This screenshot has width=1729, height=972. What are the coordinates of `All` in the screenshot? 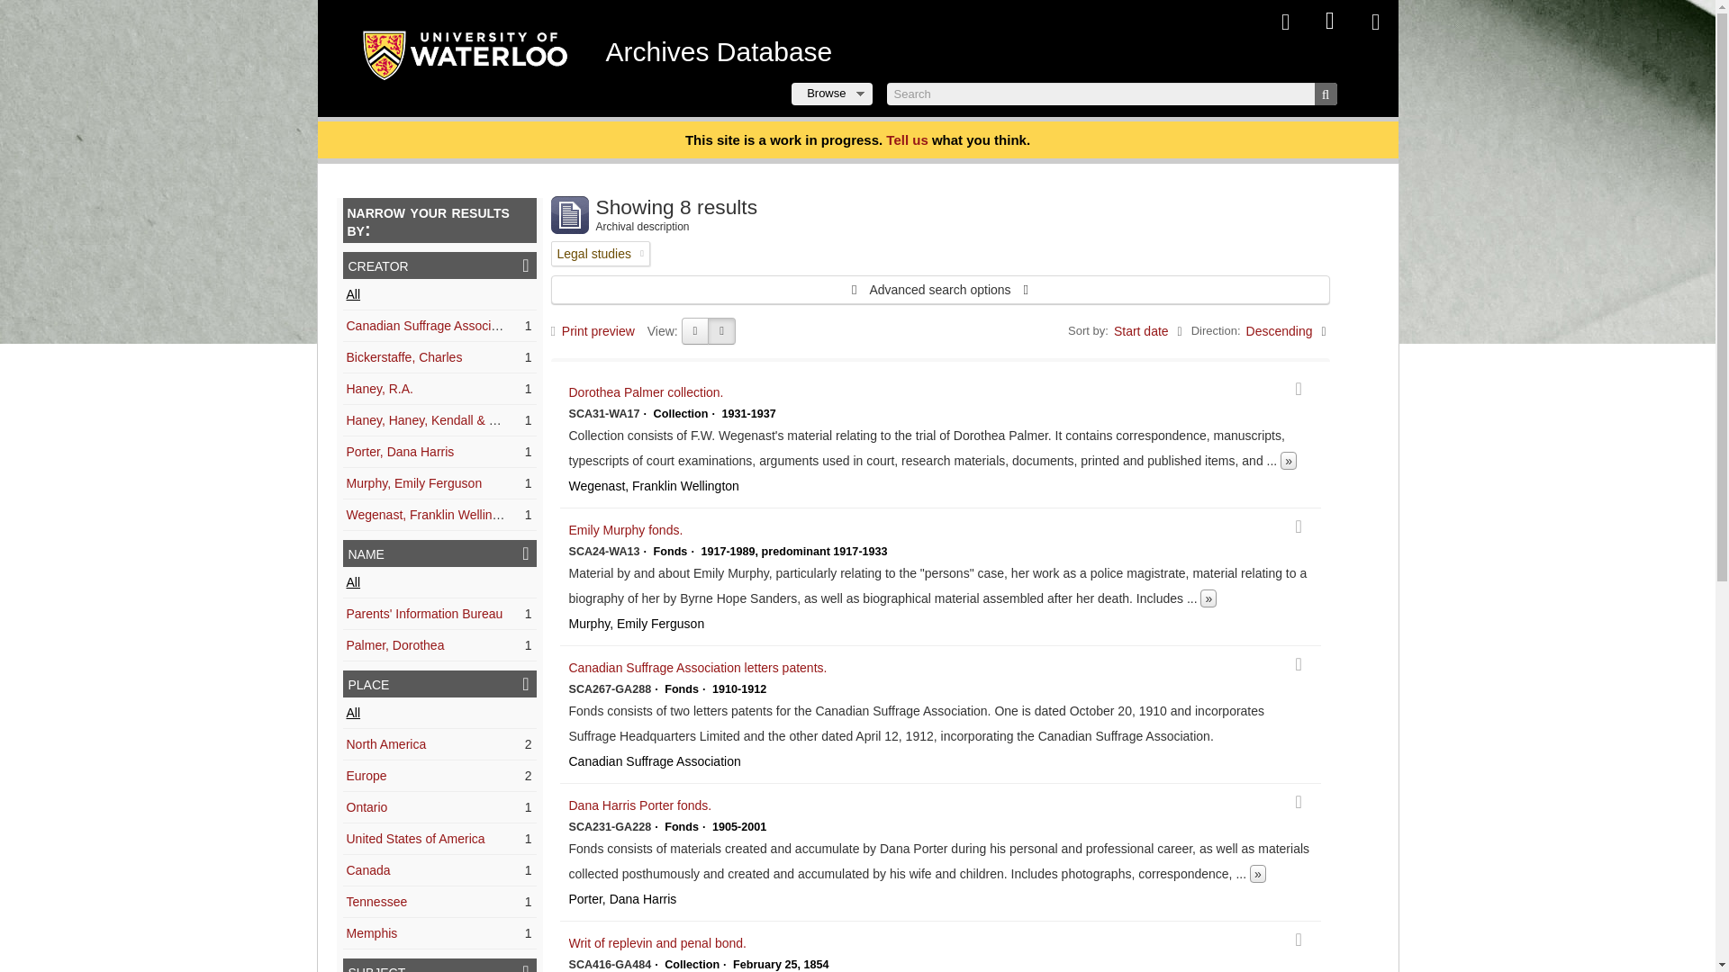 It's located at (353, 581).